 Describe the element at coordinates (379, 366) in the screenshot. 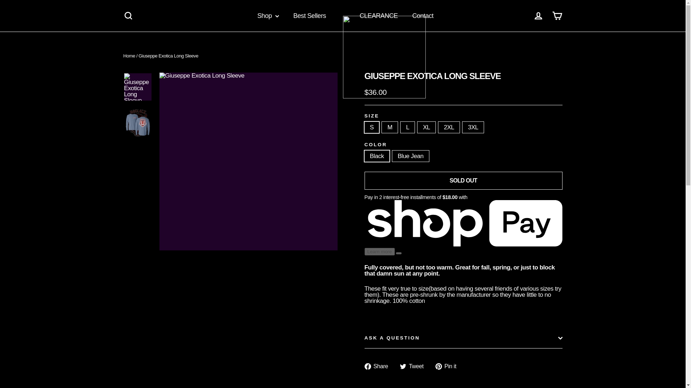

I see `Share on Facebook` at that location.